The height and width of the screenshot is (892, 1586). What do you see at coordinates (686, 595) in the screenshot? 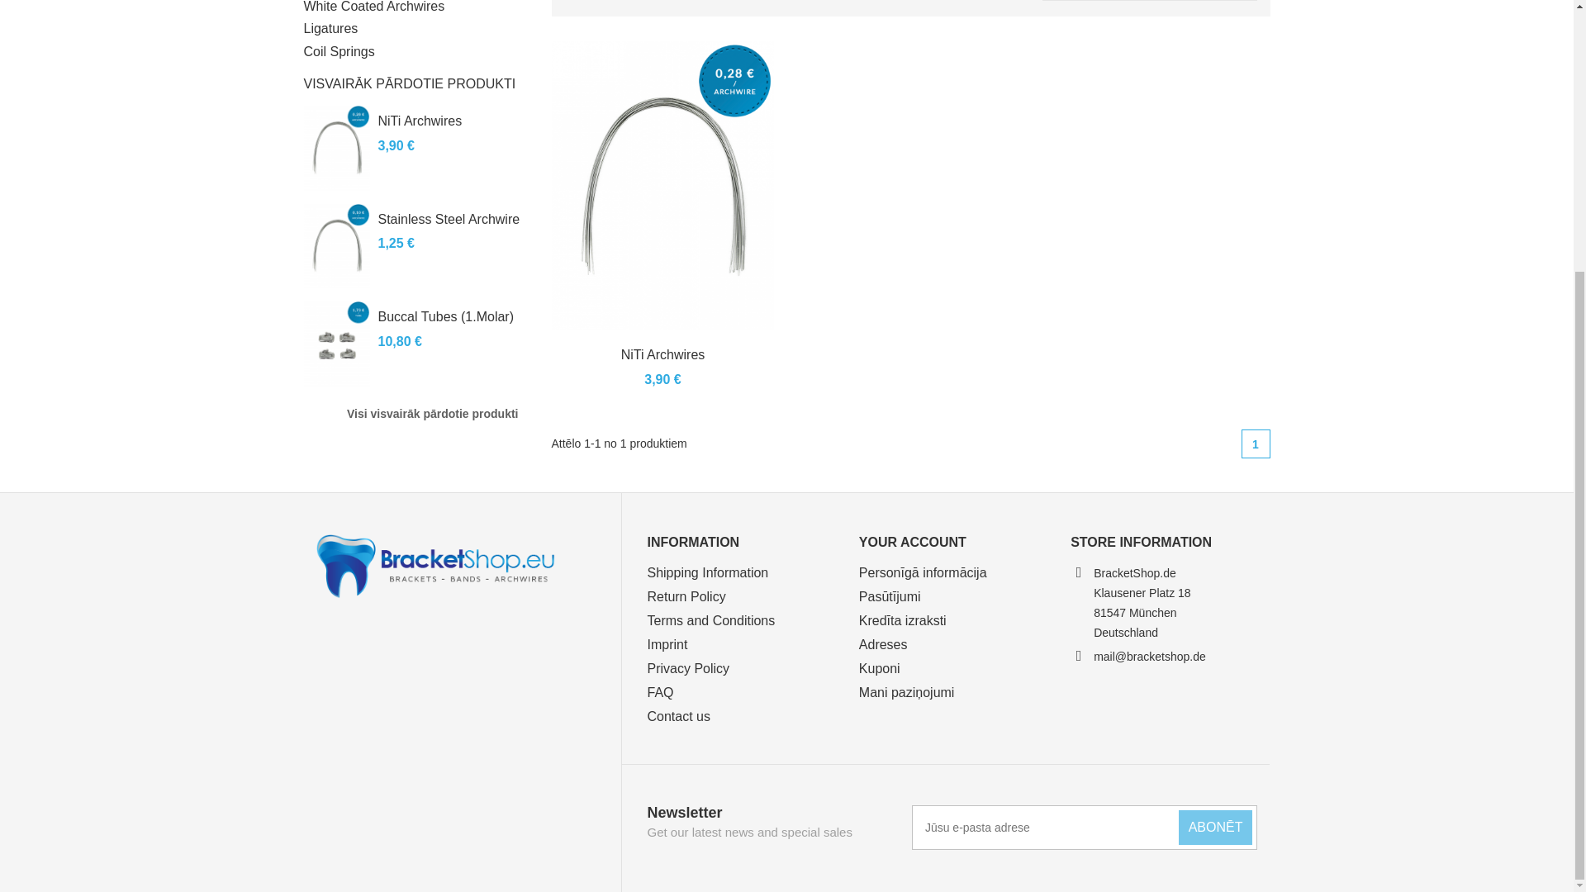
I see `Return Policy` at bounding box center [686, 595].